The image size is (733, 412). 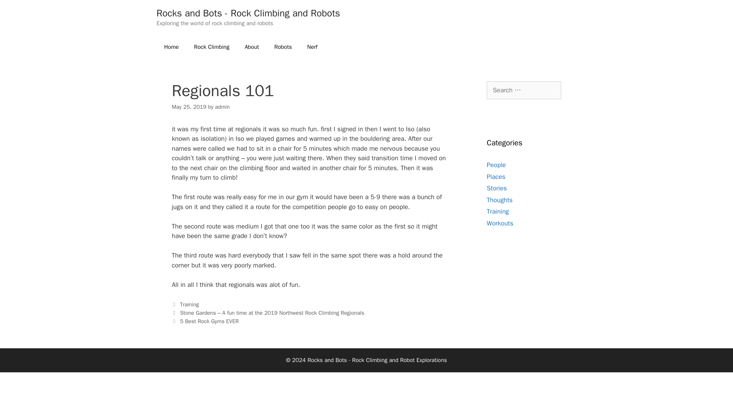 I want to click on Training, so click(x=497, y=211).